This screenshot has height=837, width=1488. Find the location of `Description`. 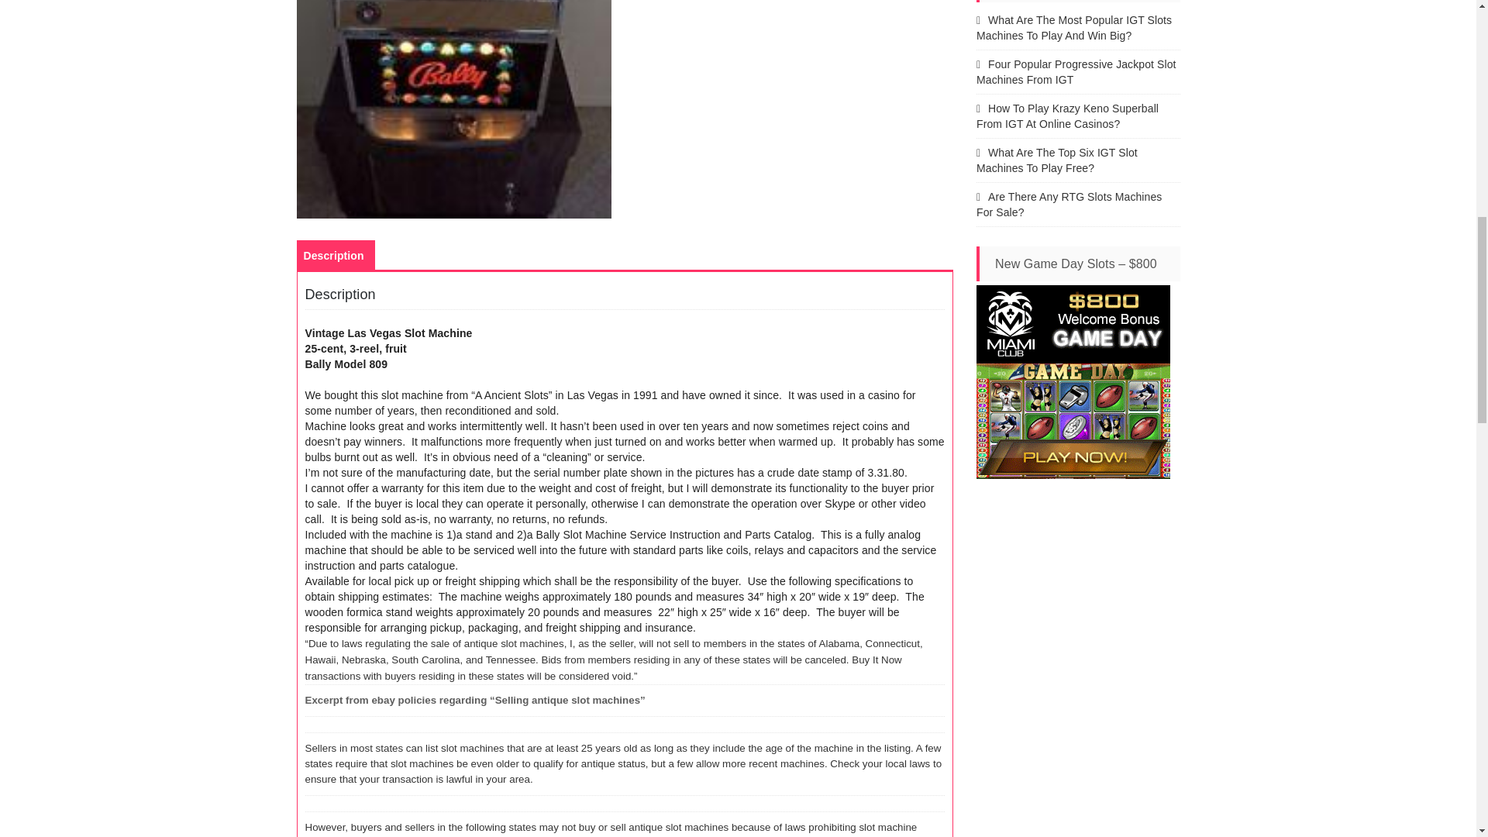

Description is located at coordinates (333, 256).